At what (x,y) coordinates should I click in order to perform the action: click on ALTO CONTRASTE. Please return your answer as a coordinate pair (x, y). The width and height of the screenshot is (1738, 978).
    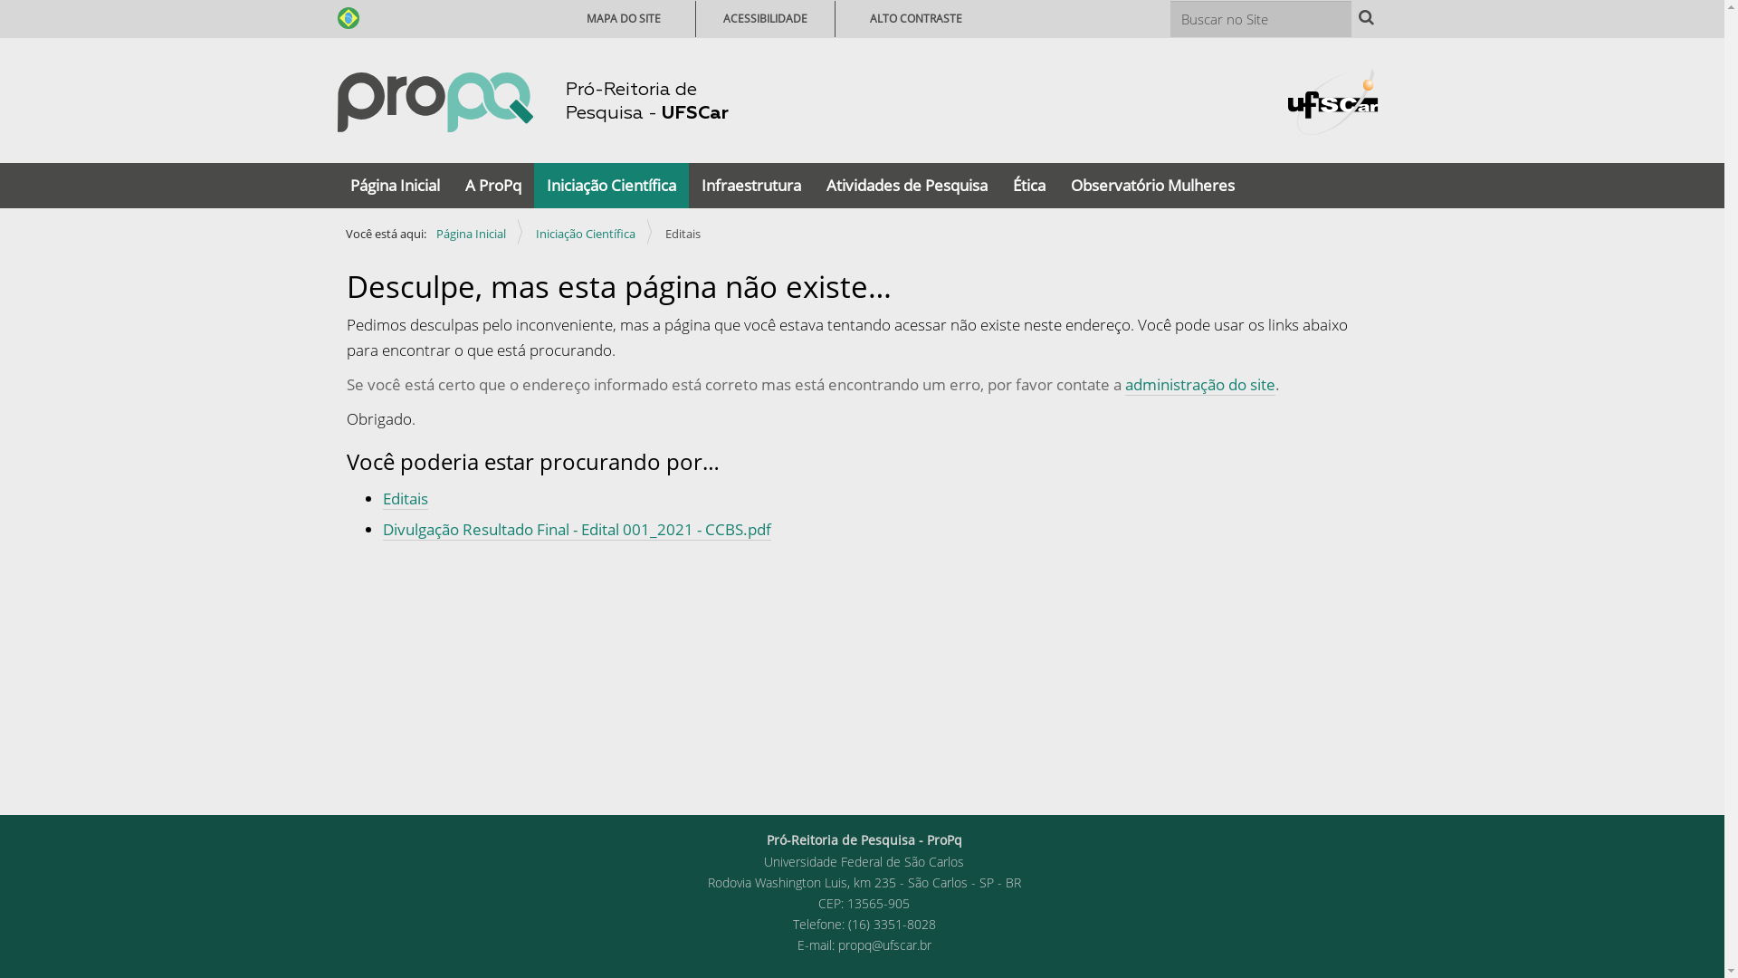
    Looking at the image, I should click on (915, 18).